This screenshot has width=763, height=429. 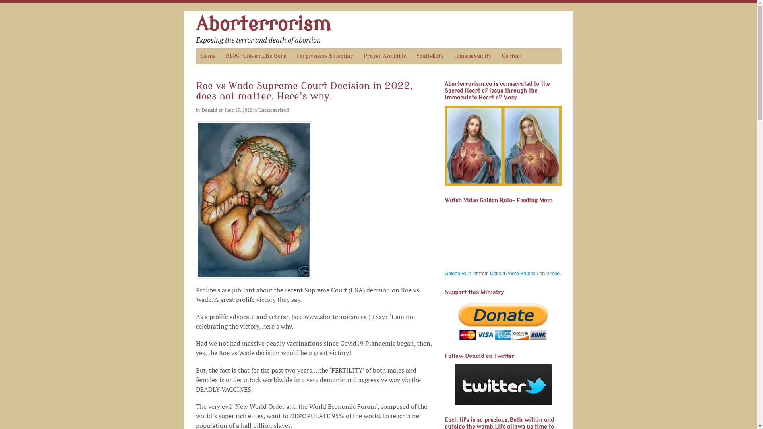 I want to click on Prayer Available, so click(x=385, y=56).